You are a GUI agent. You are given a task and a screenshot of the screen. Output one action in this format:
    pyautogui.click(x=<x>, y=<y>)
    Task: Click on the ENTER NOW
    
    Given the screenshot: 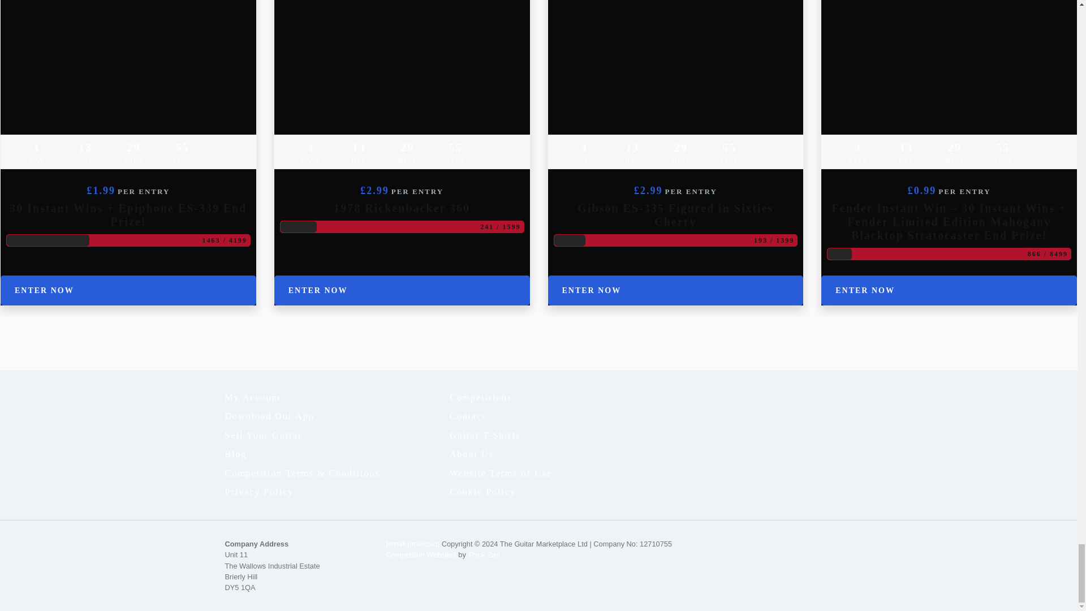 What is the action you would take?
    pyautogui.click(x=128, y=291)
    